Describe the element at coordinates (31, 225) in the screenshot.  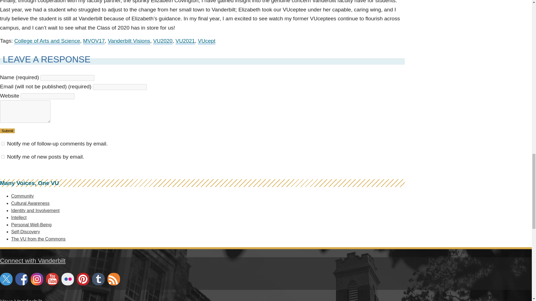
I see `Personal Well-Being` at that location.